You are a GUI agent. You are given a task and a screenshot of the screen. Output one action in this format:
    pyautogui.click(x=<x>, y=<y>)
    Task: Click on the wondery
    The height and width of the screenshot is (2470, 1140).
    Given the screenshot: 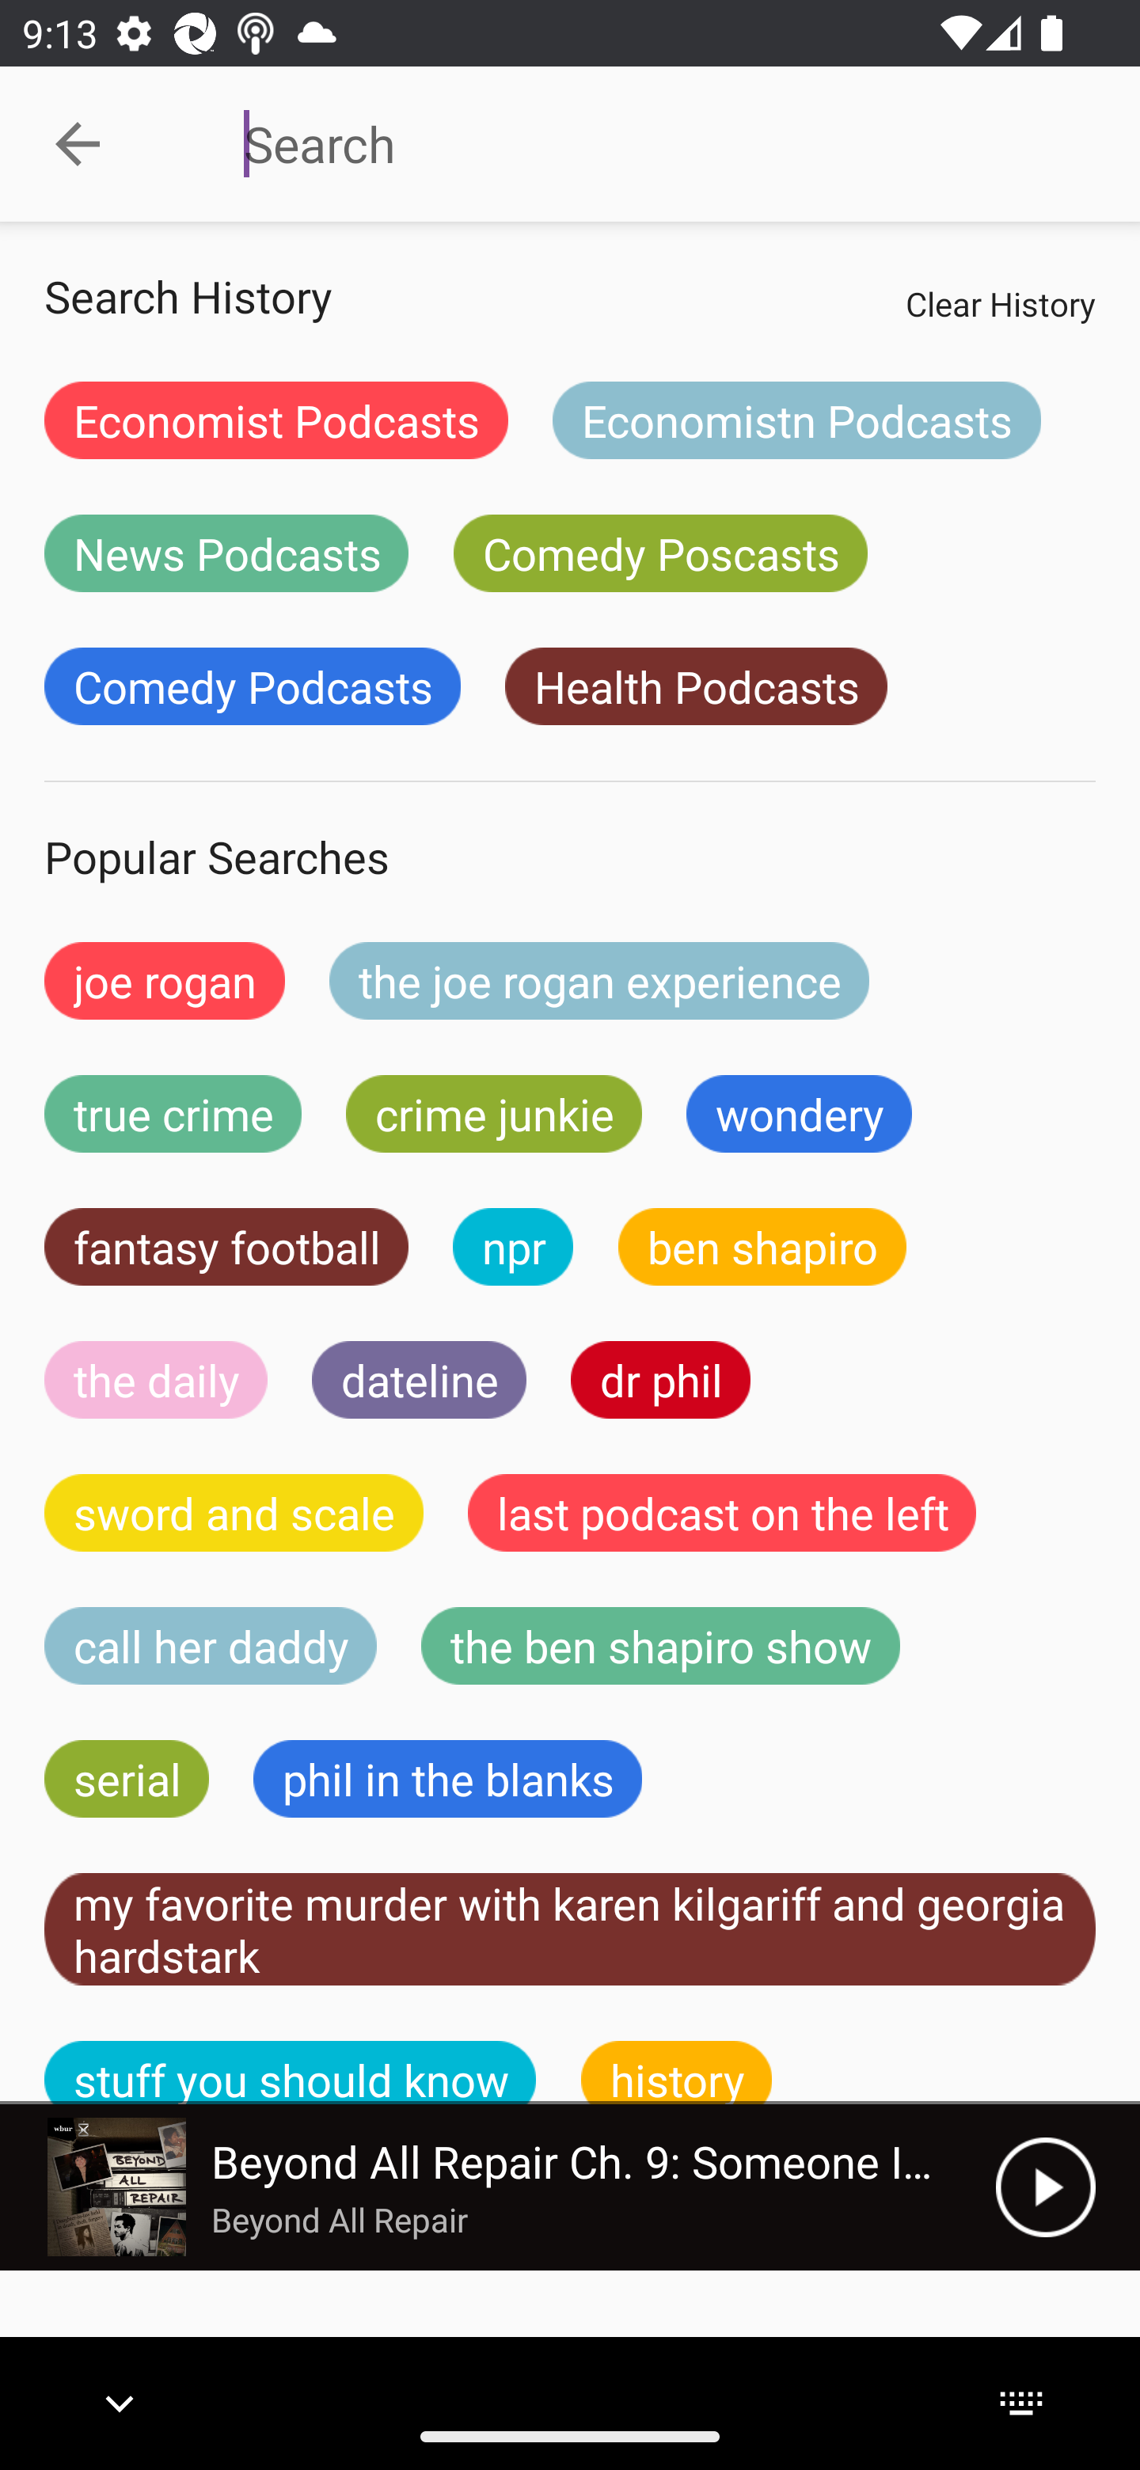 What is the action you would take?
    pyautogui.click(x=800, y=1114)
    